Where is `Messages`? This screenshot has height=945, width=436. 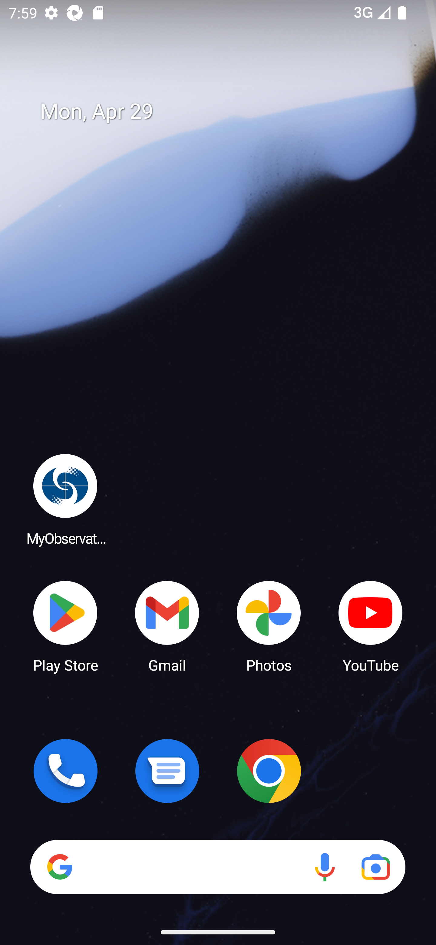
Messages is located at coordinates (167, 771).